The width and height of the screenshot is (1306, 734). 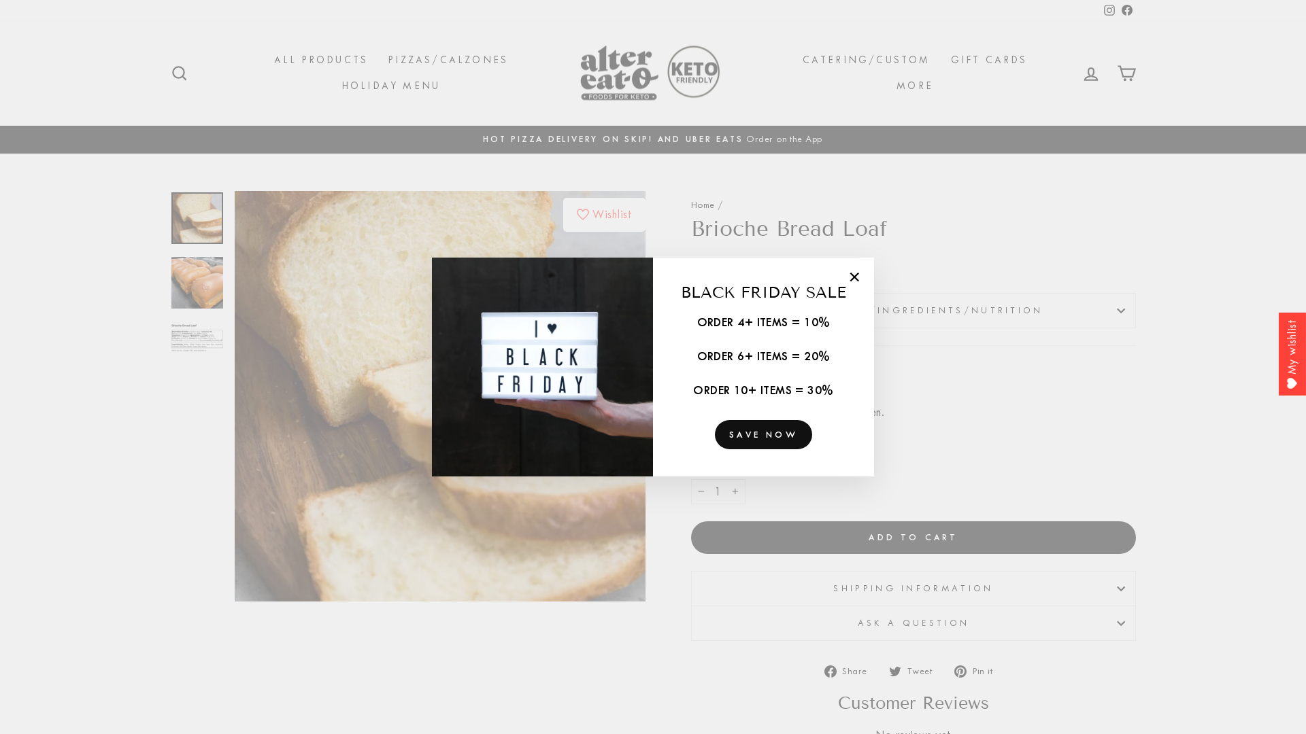 What do you see at coordinates (854, 277) in the screenshot?
I see `"Close (esc)"` at bounding box center [854, 277].